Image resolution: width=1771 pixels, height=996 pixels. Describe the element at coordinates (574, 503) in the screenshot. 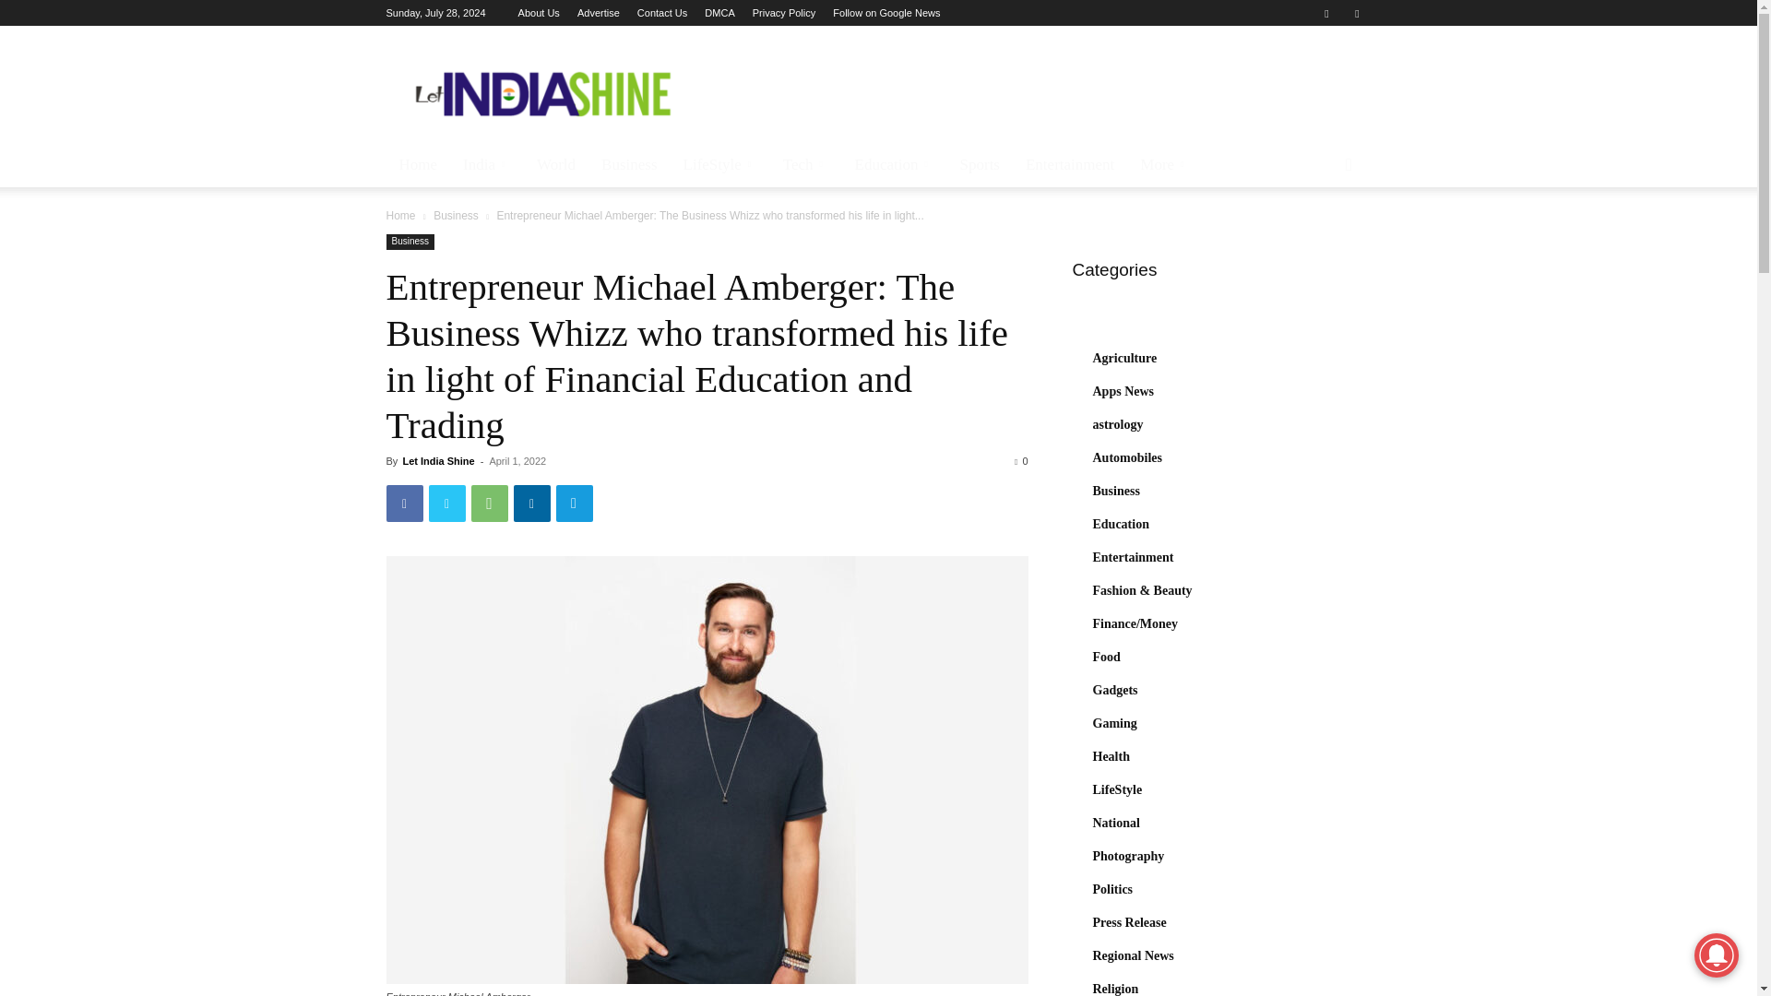

I see `Telegram` at that location.